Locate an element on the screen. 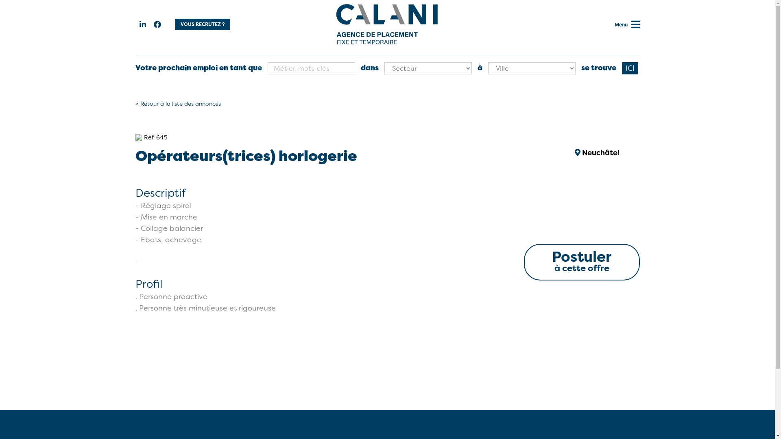 Image resolution: width=781 pixels, height=439 pixels. LinkedIn is located at coordinates (142, 24).